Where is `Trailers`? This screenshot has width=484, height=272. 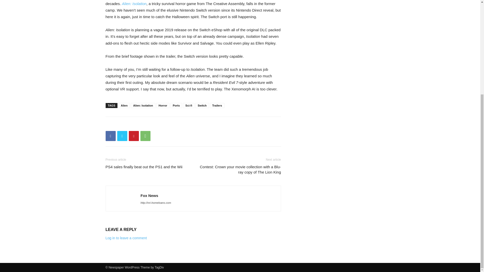 Trailers is located at coordinates (217, 105).